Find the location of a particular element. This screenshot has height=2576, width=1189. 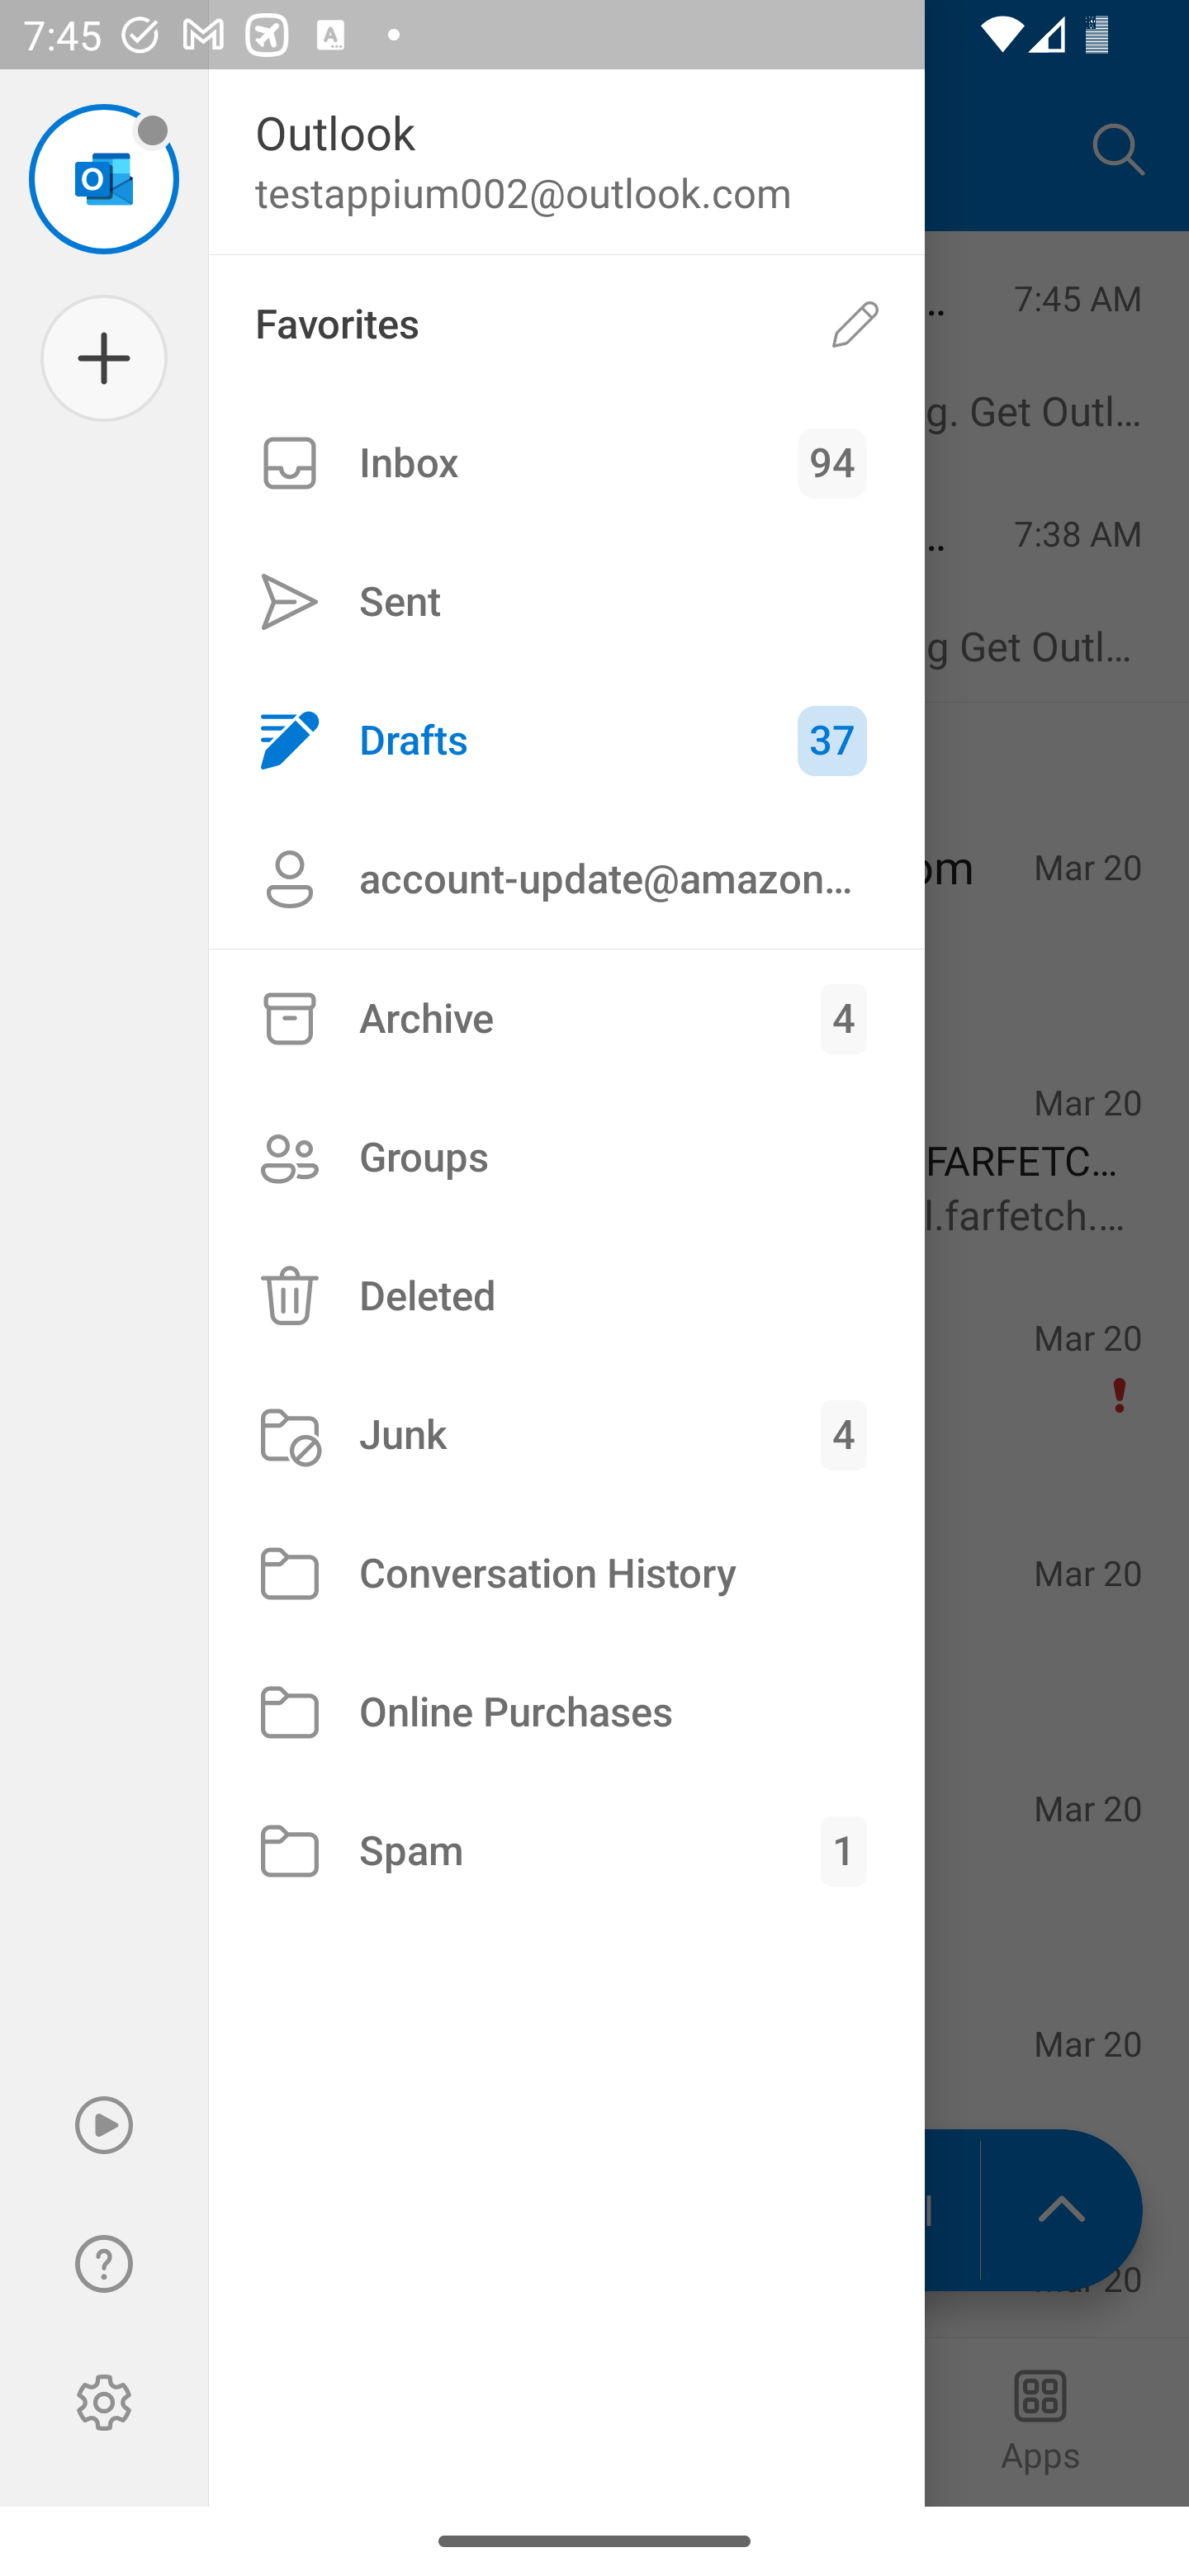

Drafts Drafts, 37 unread emails,Selected is located at coordinates (566, 740).